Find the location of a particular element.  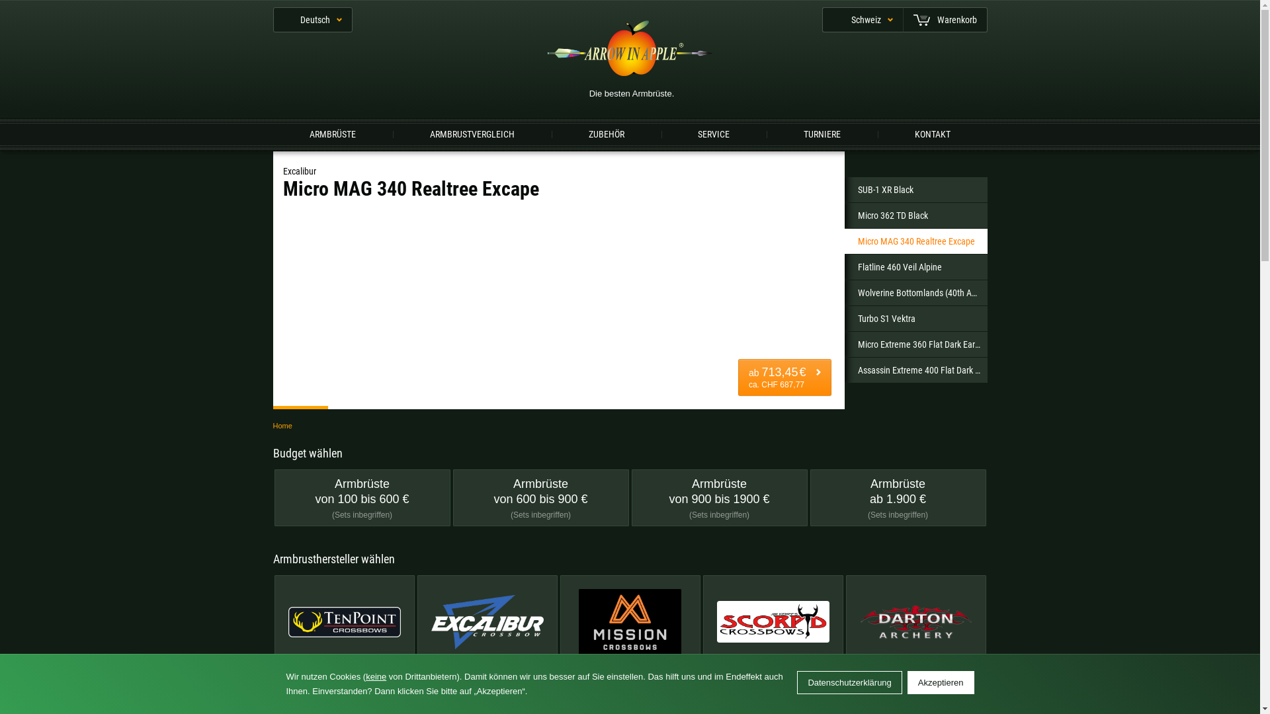

Home is located at coordinates (282, 425).